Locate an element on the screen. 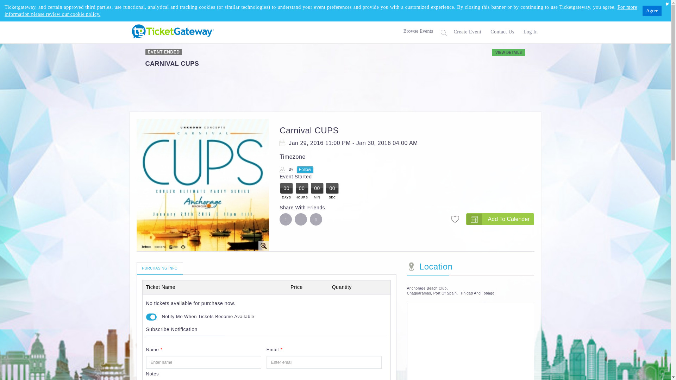 This screenshot has height=380, width=676. For more information please review our cookie policy. is located at coordinates (321, 11).